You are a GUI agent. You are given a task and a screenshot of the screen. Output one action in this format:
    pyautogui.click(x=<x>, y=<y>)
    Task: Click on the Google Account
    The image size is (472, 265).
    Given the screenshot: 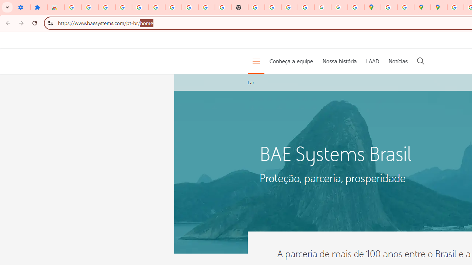 What is the action you would take?
    pyautogui.click(x=190, y=7)
    